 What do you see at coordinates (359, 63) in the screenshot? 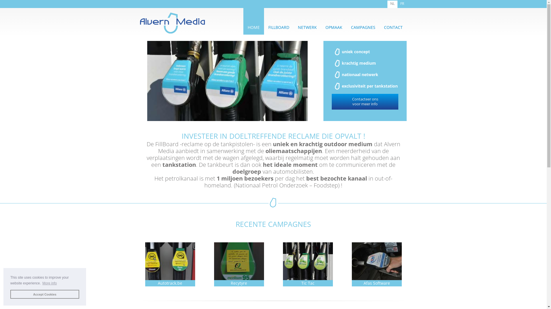
I see `krachtig medium` at bounding box center [359, 63].